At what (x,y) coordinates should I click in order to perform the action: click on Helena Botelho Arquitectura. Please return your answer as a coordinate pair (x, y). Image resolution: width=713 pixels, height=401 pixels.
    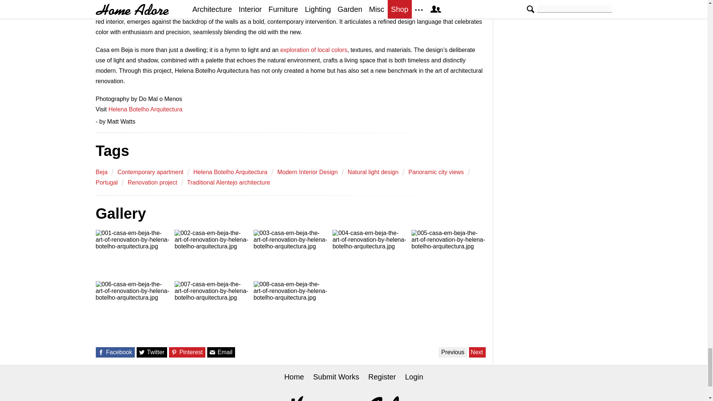
    Looking at the image, I should click on (230, 172).